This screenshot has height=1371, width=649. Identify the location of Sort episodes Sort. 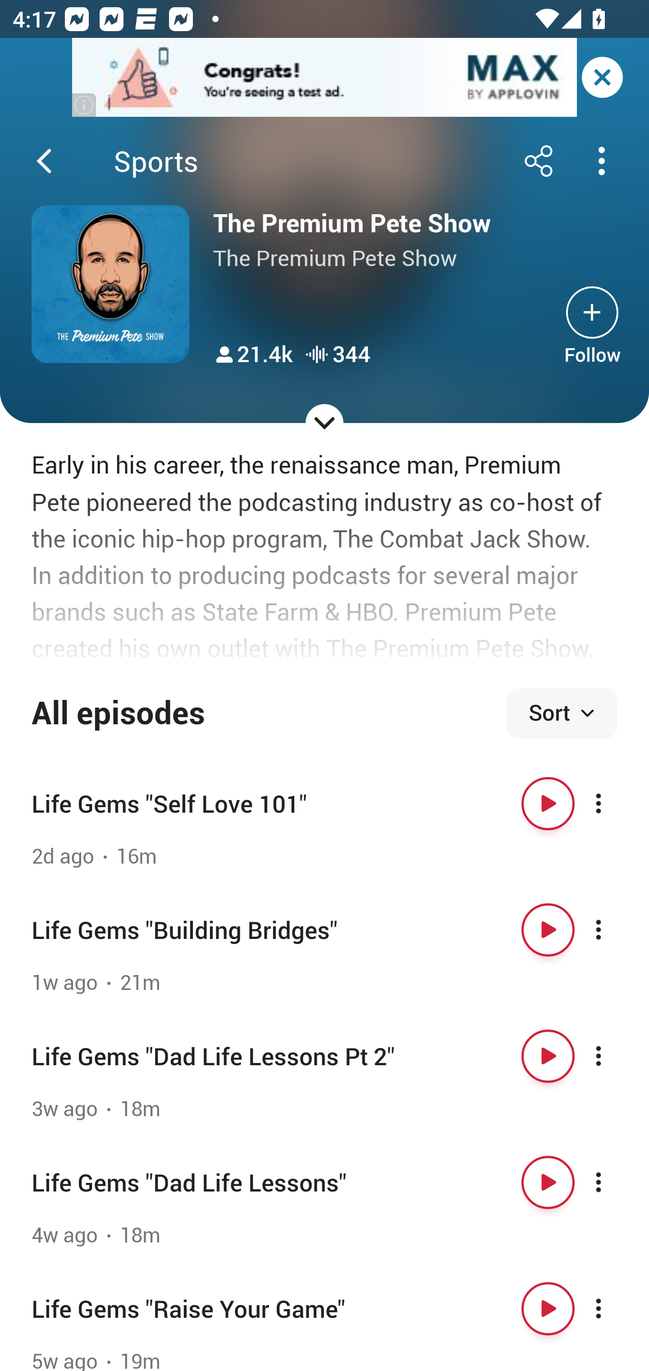
(562, 713).